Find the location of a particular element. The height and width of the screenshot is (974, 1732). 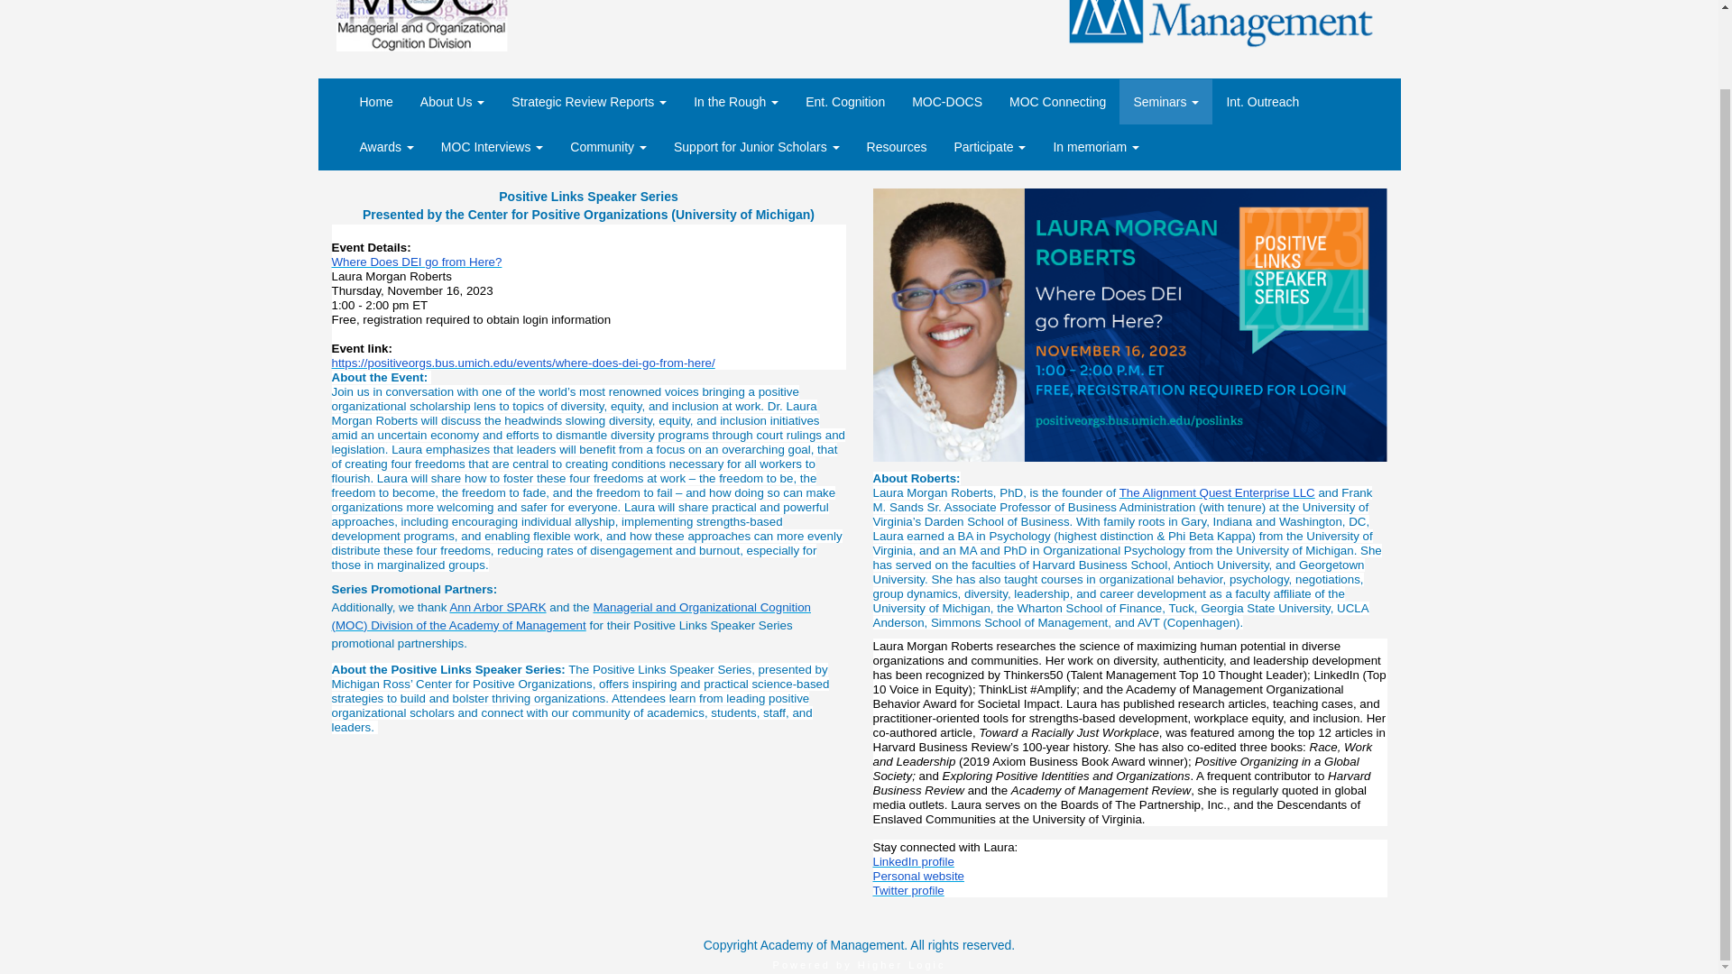

MOC Connecting is located at coordinates (1057, 101).